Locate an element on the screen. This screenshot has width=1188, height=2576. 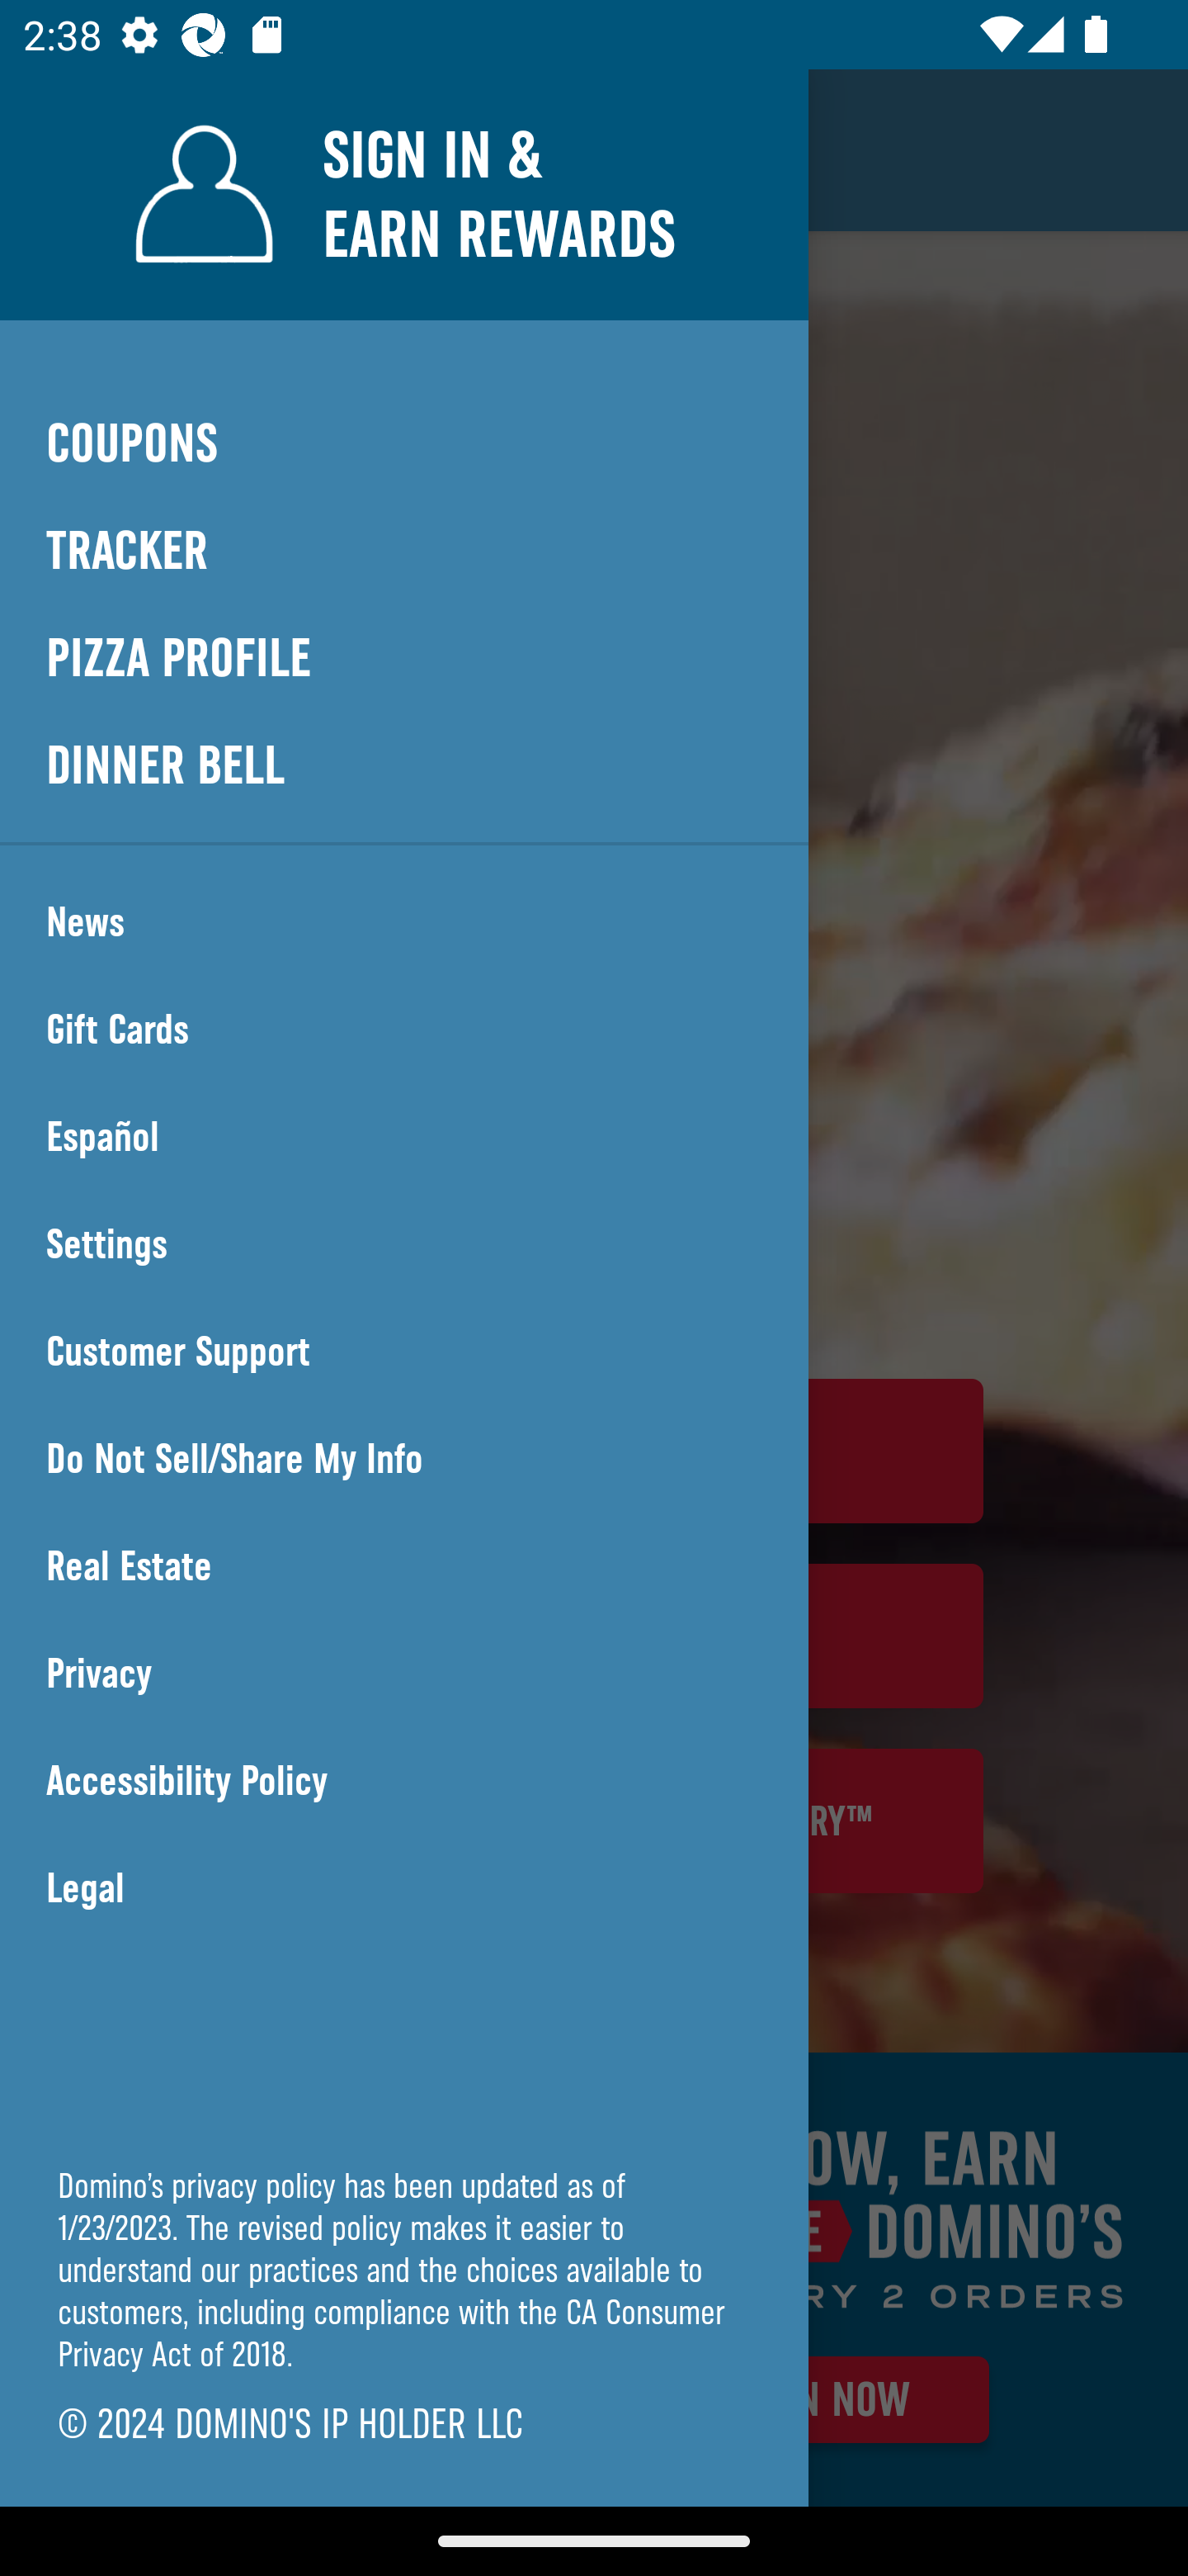
DINNER BELL is located at coordinates (404, 765).